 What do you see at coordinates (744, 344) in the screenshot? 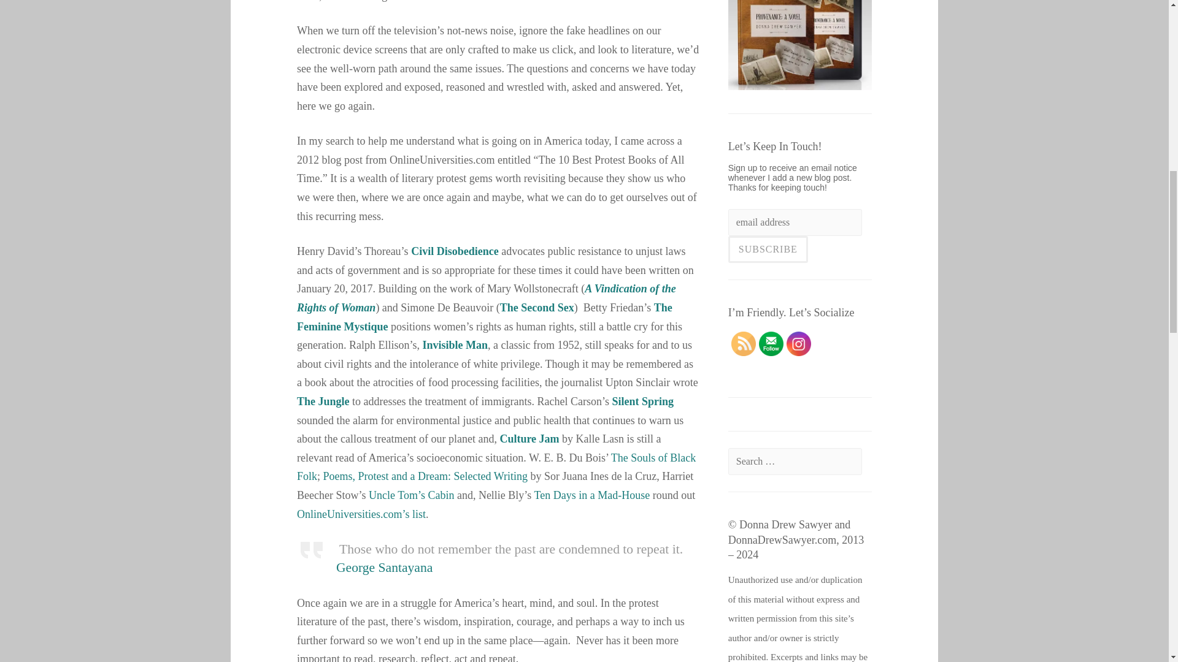
I see `RSS` at bounding box center [744, 344].